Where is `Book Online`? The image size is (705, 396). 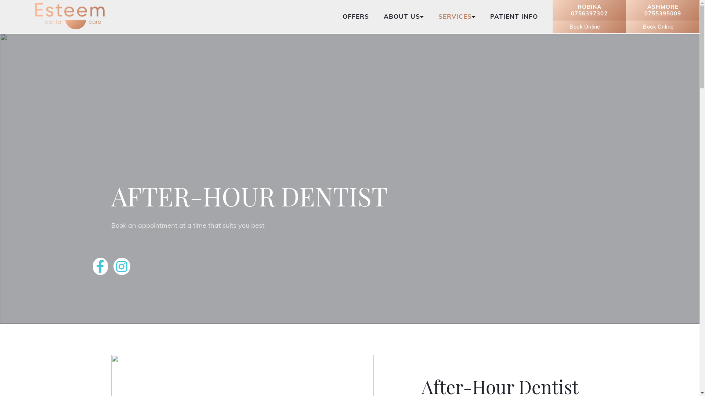 Book Online is located at coordinates (589, 27).